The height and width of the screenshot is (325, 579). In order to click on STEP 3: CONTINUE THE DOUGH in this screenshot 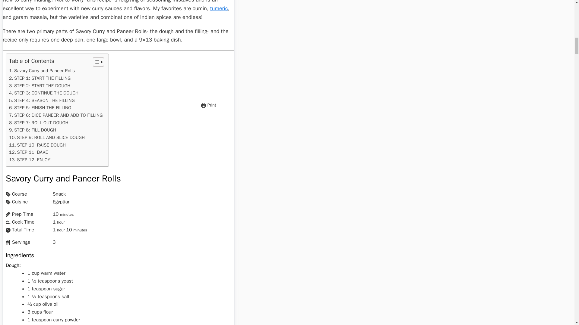, I will do `click(43, 93)`.